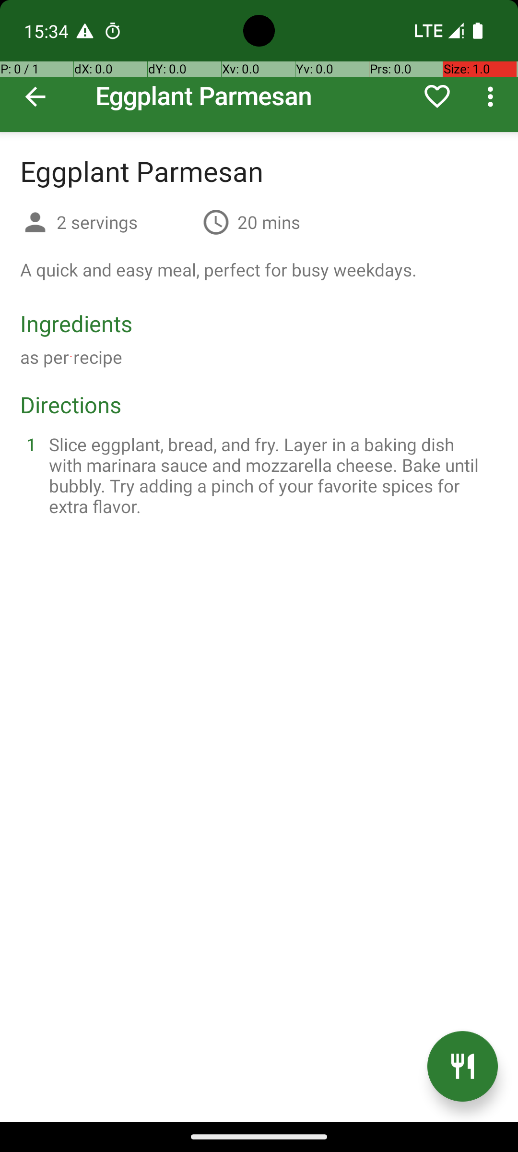 This screenshot has width=518, height=1152. What do you see at coordinates (271, 475) in the screenshot?
I see `Slice eggplant, bread, and fry. Layer in a baking dish with marinara sauce and mozzarella cheese. Bake until bubbly. Try adding a pinch of your favorite spices for extra flavor.` at bounding box center [271, 475].